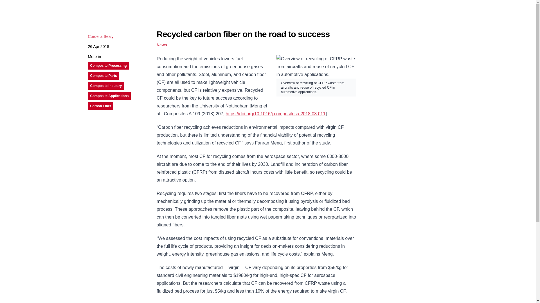 This screenshot has width=540, height=303. What do you see at coordinates (101, 106) in the screenshot?
I see `Carbon Fiber` at bounding box center [101, 106].